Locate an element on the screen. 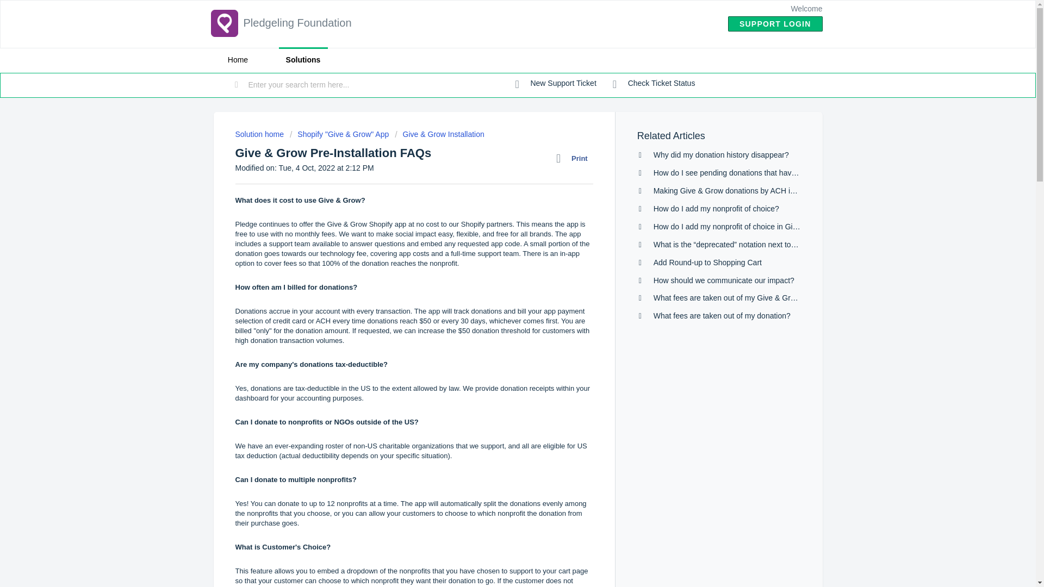  How should we communicate our impact? is located at coordinates (724, 280).